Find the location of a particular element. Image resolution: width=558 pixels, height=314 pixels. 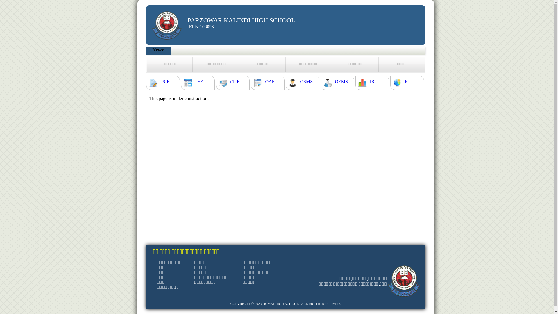

IR is located at coordinates (372, 82).